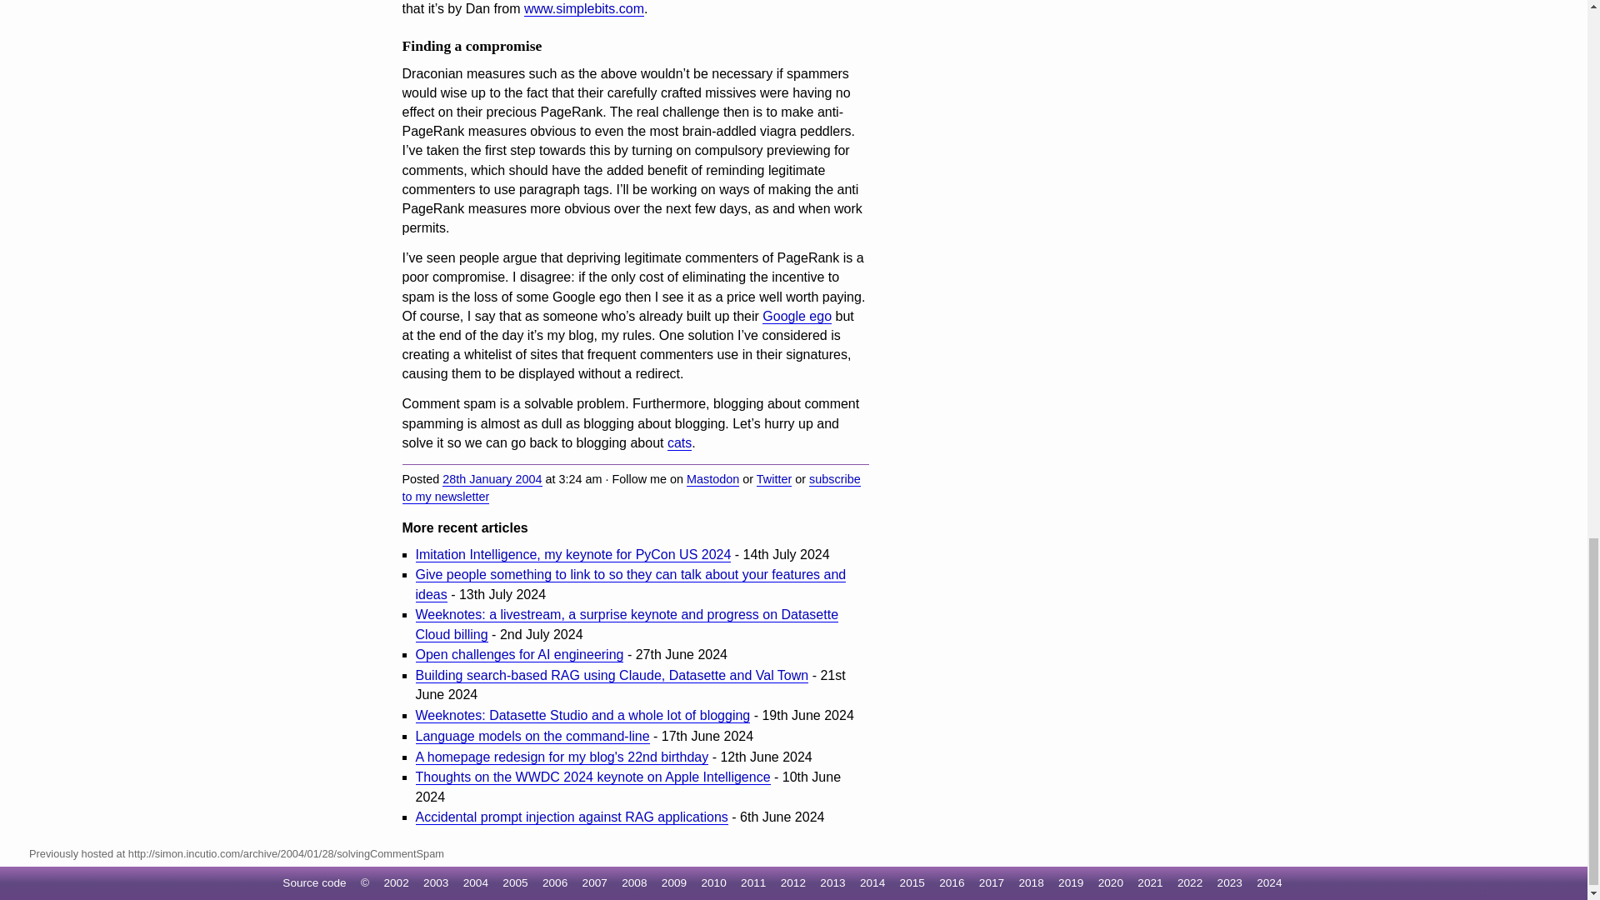 This screenshot has height=900, width=1600. I want to click on A homepage redesign for my blog's 22nd birthday, so click(562, 757).